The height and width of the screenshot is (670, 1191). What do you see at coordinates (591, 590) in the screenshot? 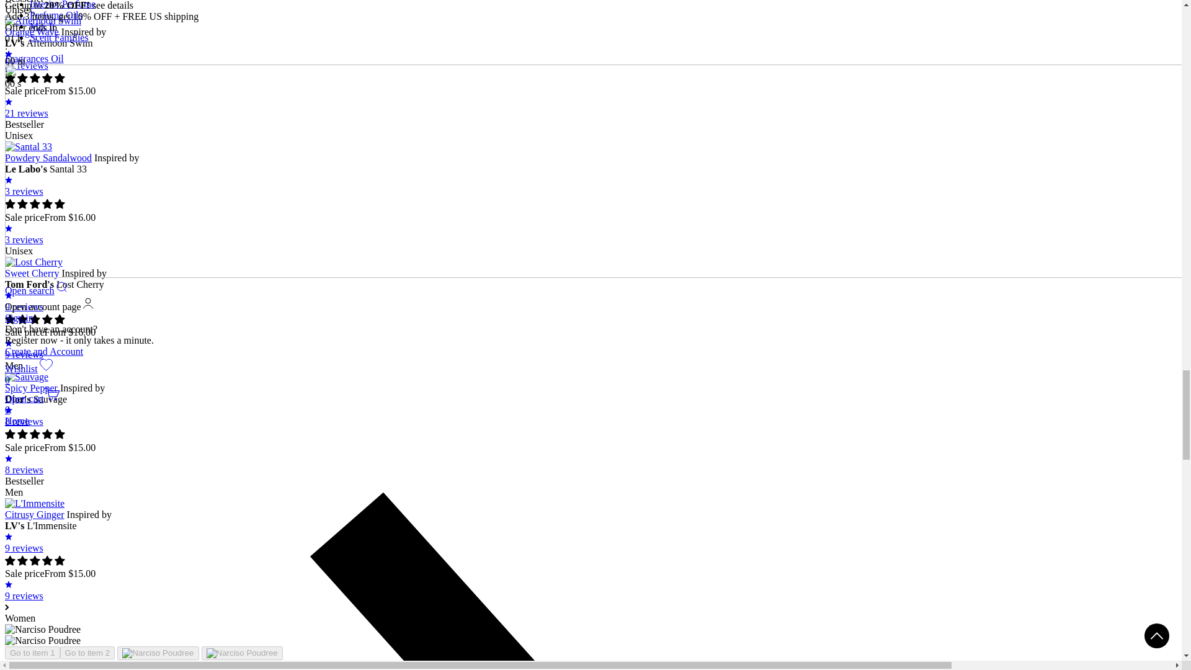
I see `9 reviews` at bounding box center [591, 590].